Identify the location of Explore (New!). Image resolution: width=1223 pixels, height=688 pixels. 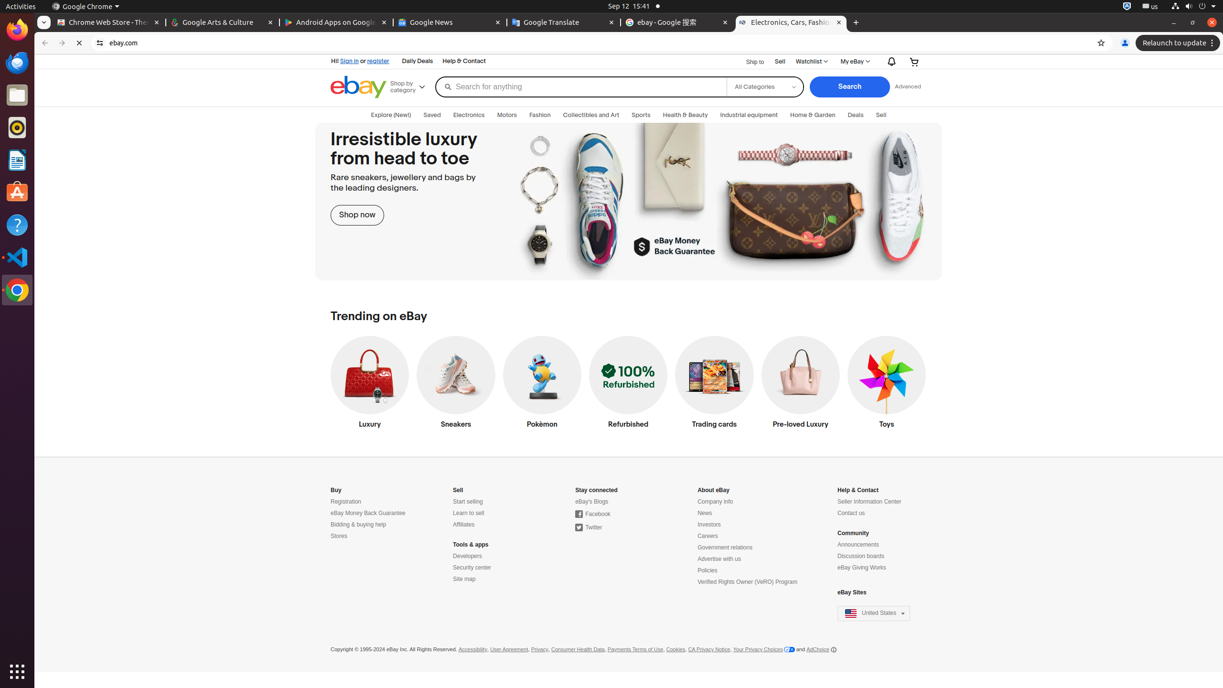
(391, 115).